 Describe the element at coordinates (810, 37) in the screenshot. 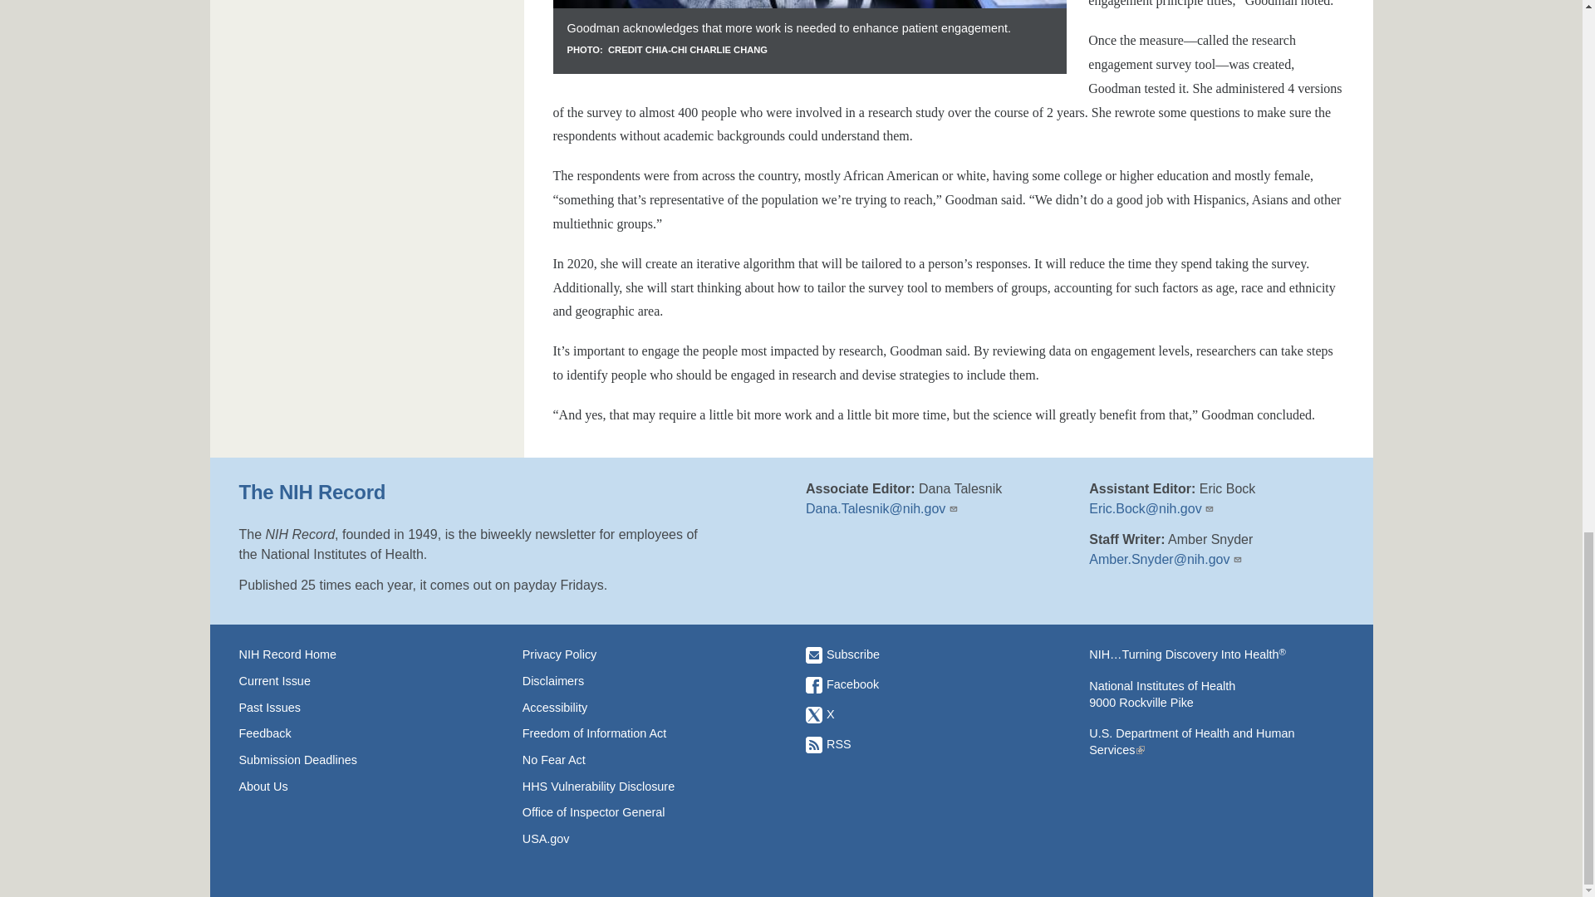

I see `Dr. Melody Goodman` at that location.